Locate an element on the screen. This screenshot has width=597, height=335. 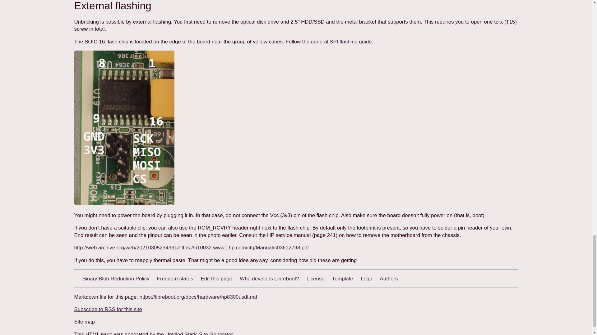
Who develops Libreboot? is located at coordinates (269, 279).